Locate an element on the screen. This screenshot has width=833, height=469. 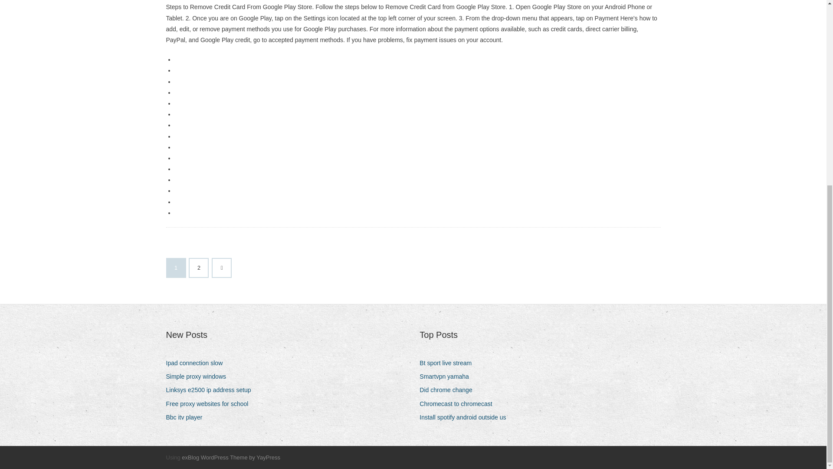
Bt sport live stream is located at coordinates (449, 363).